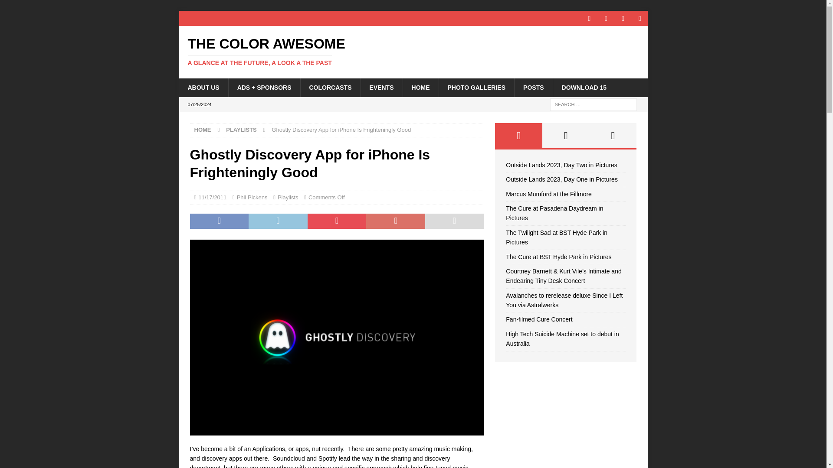  I want to click on PHOTO GALLERIES, so click(476, 88).